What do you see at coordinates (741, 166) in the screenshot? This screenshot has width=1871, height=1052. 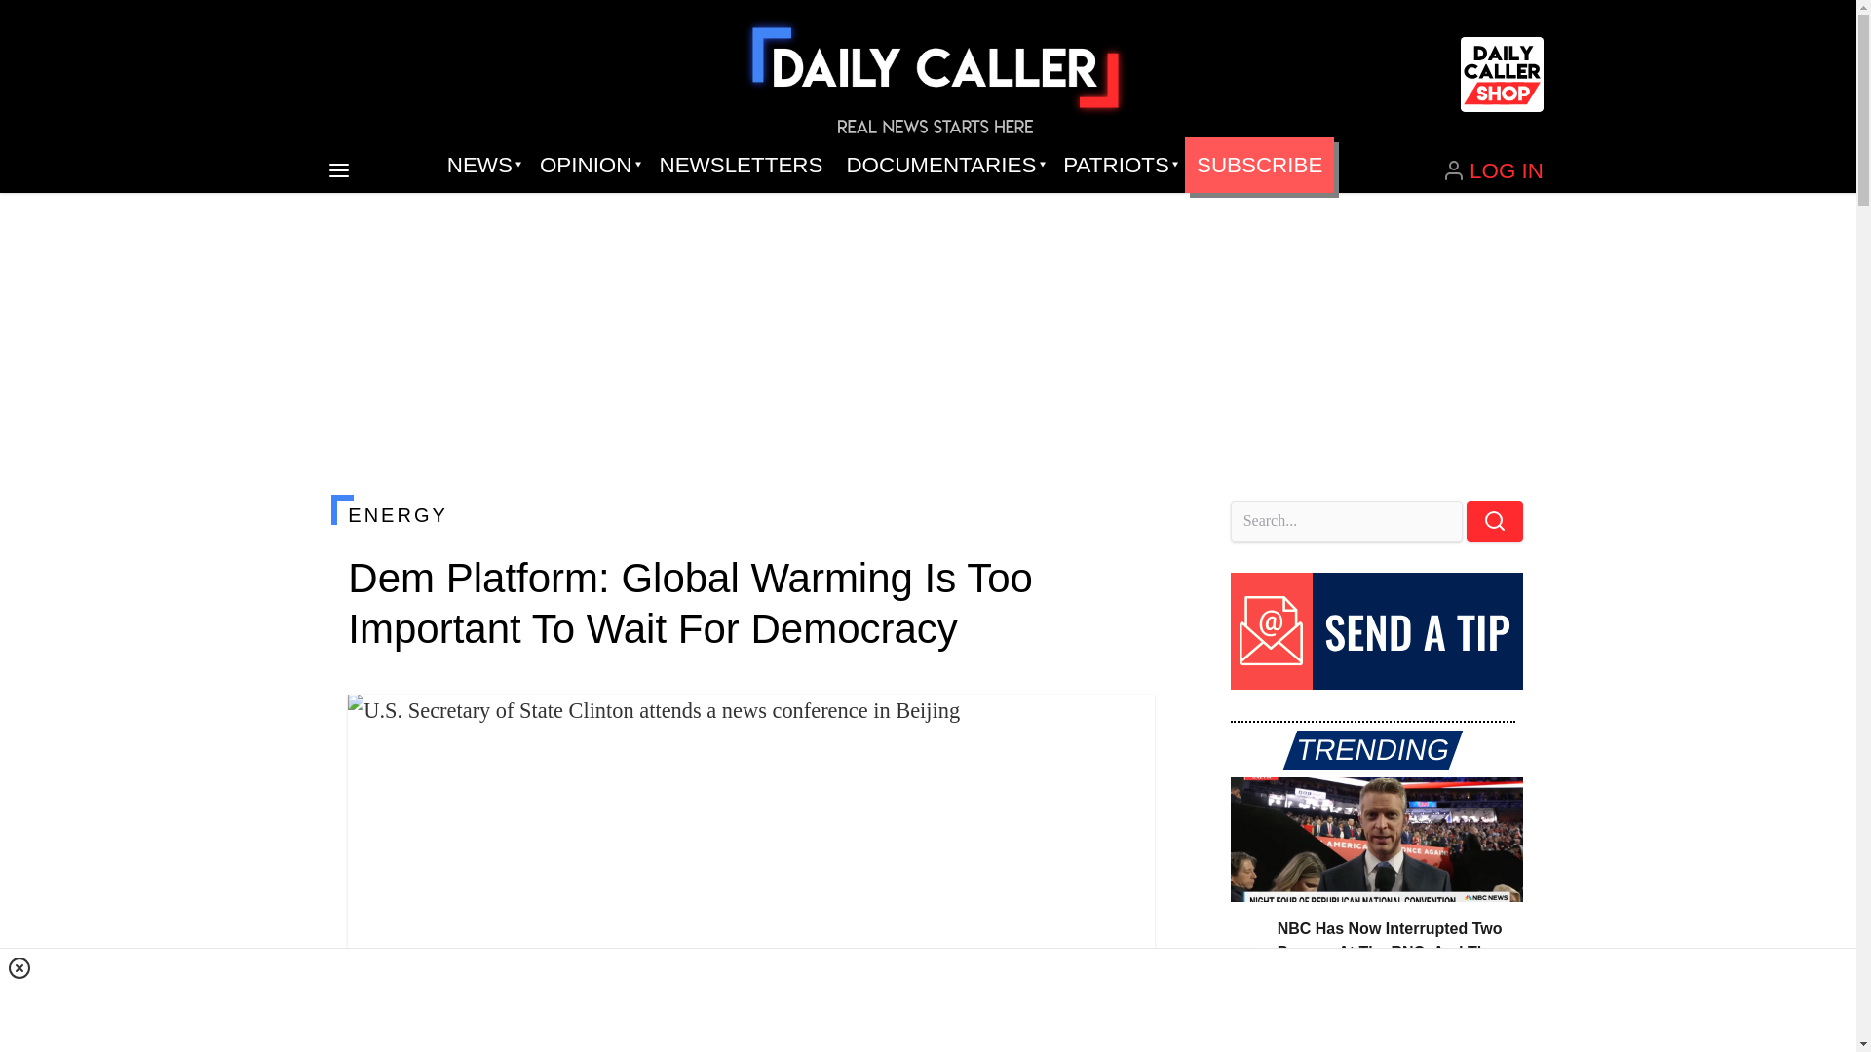 I see `NEWSLETTERS` at bounding box center [741, 166].